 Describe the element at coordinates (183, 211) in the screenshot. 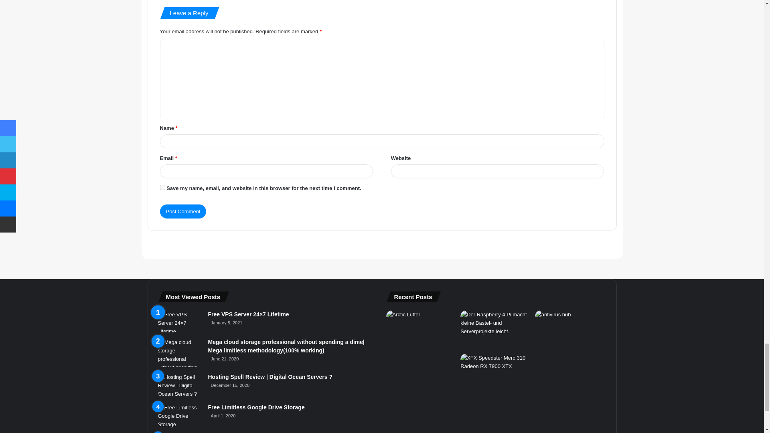

I see `Post Comment` at that location.